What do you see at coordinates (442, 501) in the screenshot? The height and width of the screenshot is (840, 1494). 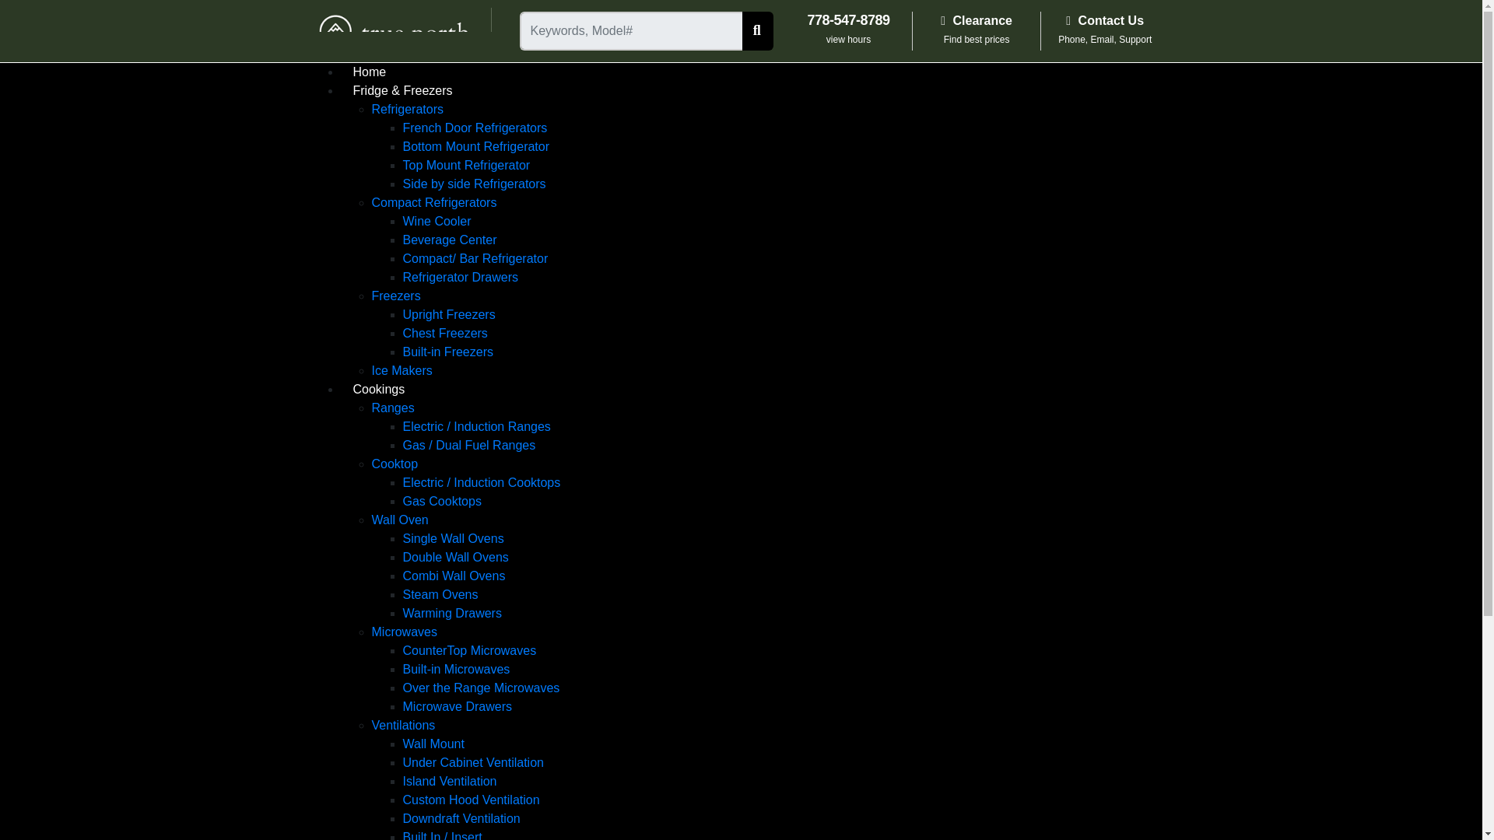 I see `Gas Cooktops` at bounding box center [442, 501].